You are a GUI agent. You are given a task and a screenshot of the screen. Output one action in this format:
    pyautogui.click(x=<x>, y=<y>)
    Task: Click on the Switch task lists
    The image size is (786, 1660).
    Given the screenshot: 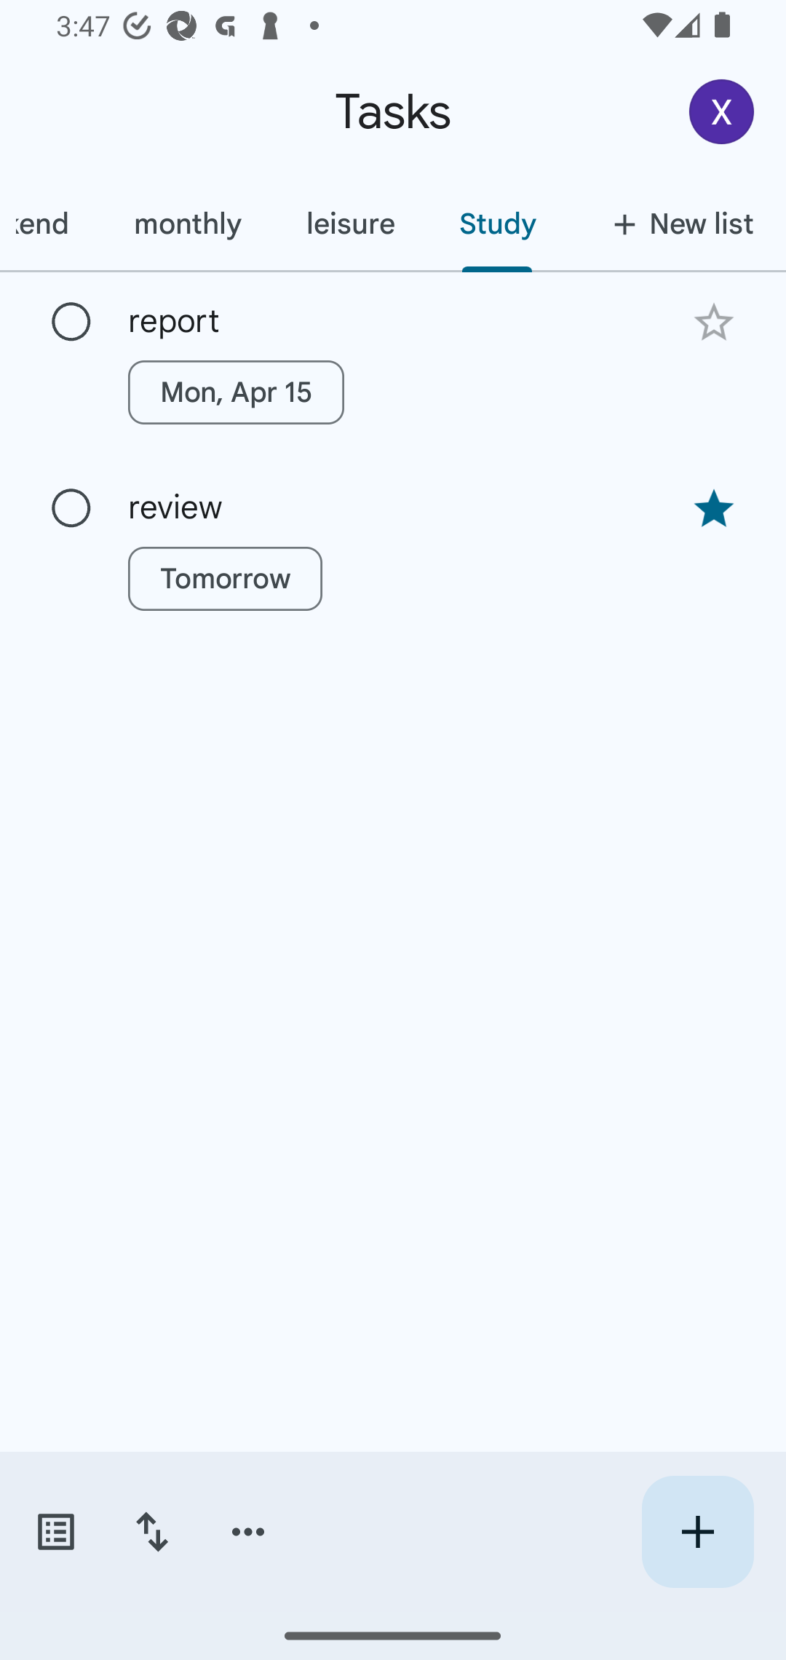 What is the action you would take?
    pyautogui.click(x=55, y=1532)
    